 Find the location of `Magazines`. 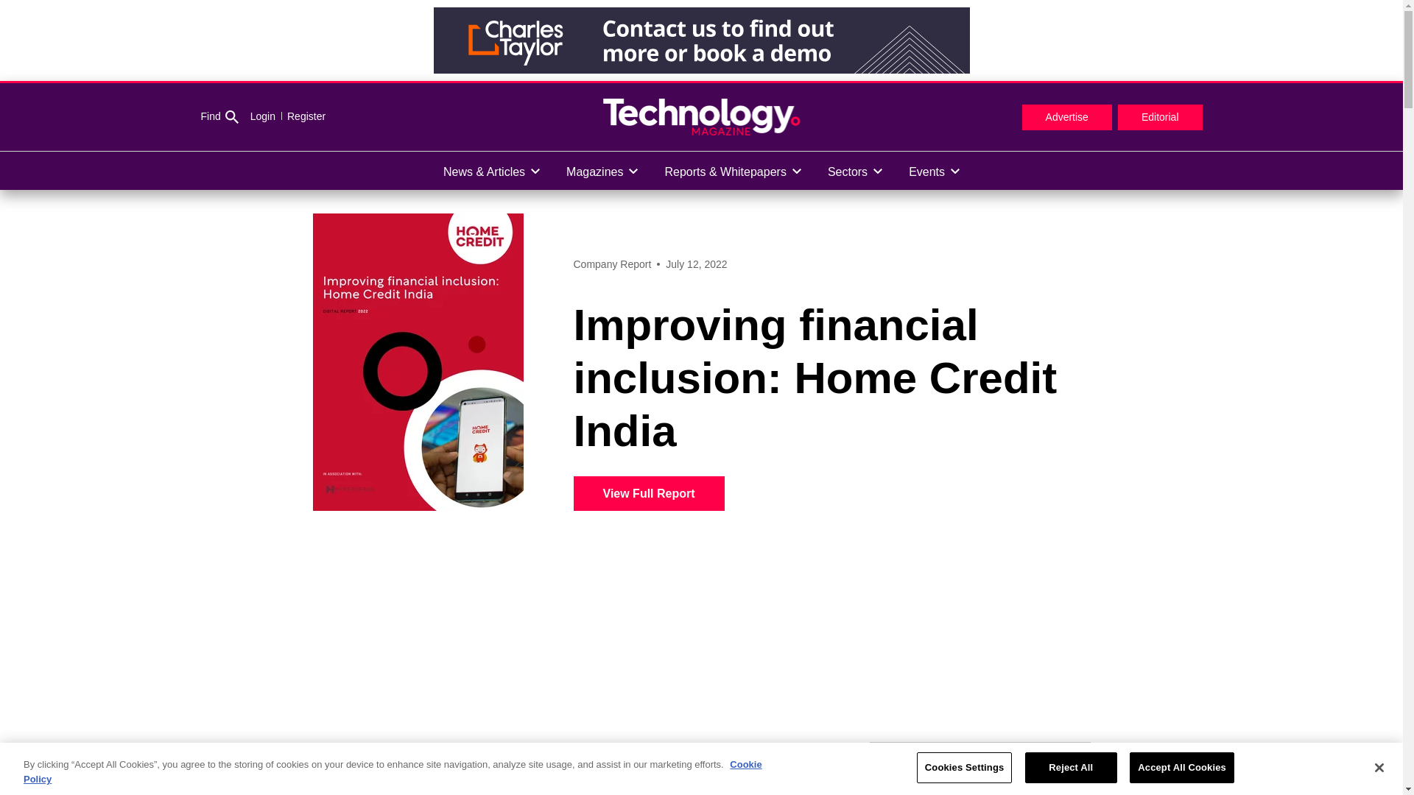

Magazines is located at coordinates (601, 171).